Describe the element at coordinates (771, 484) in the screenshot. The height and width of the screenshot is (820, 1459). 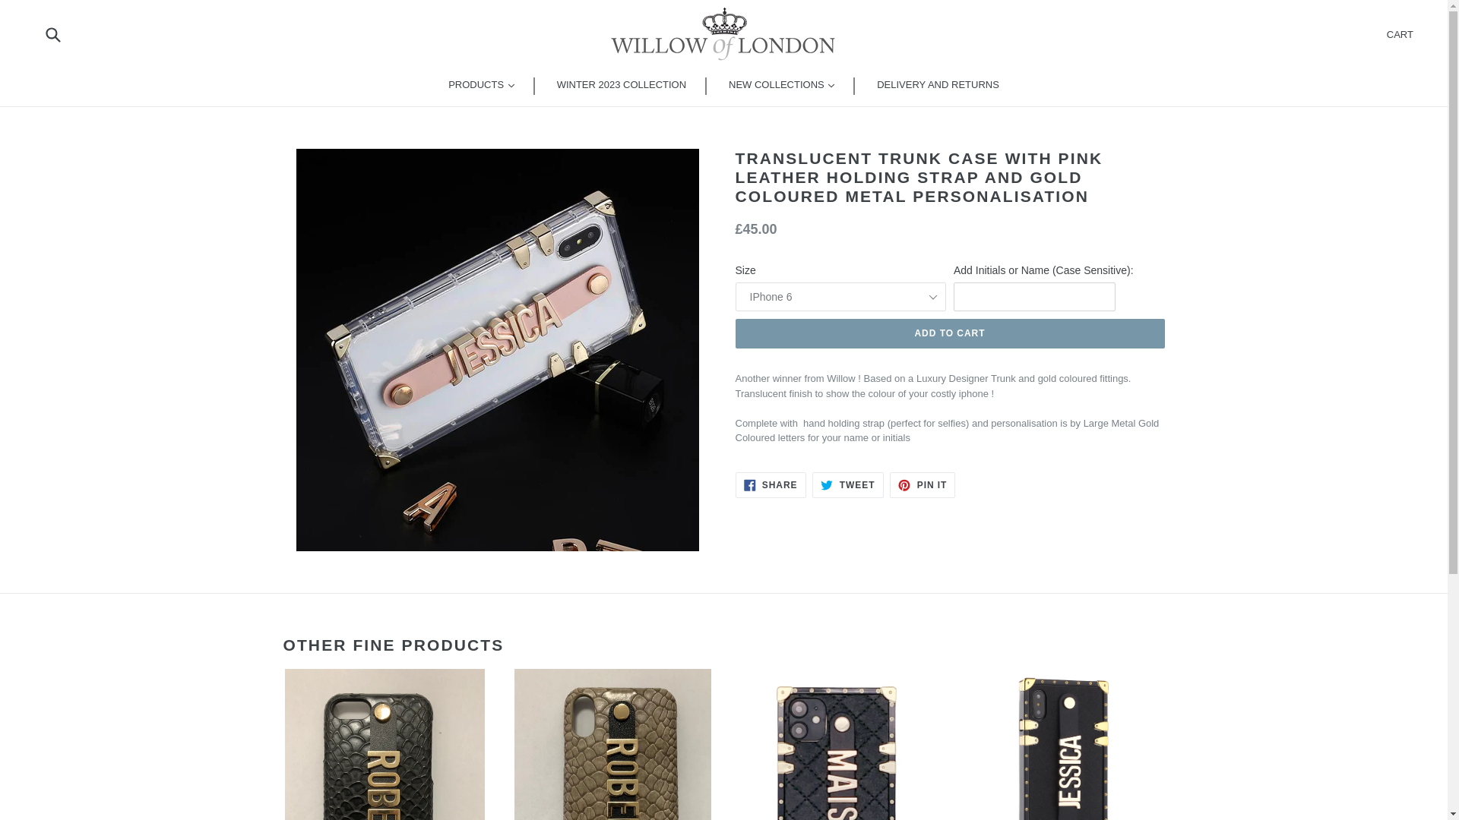
I see `WINTER 2023 COLLECTION` at that location.